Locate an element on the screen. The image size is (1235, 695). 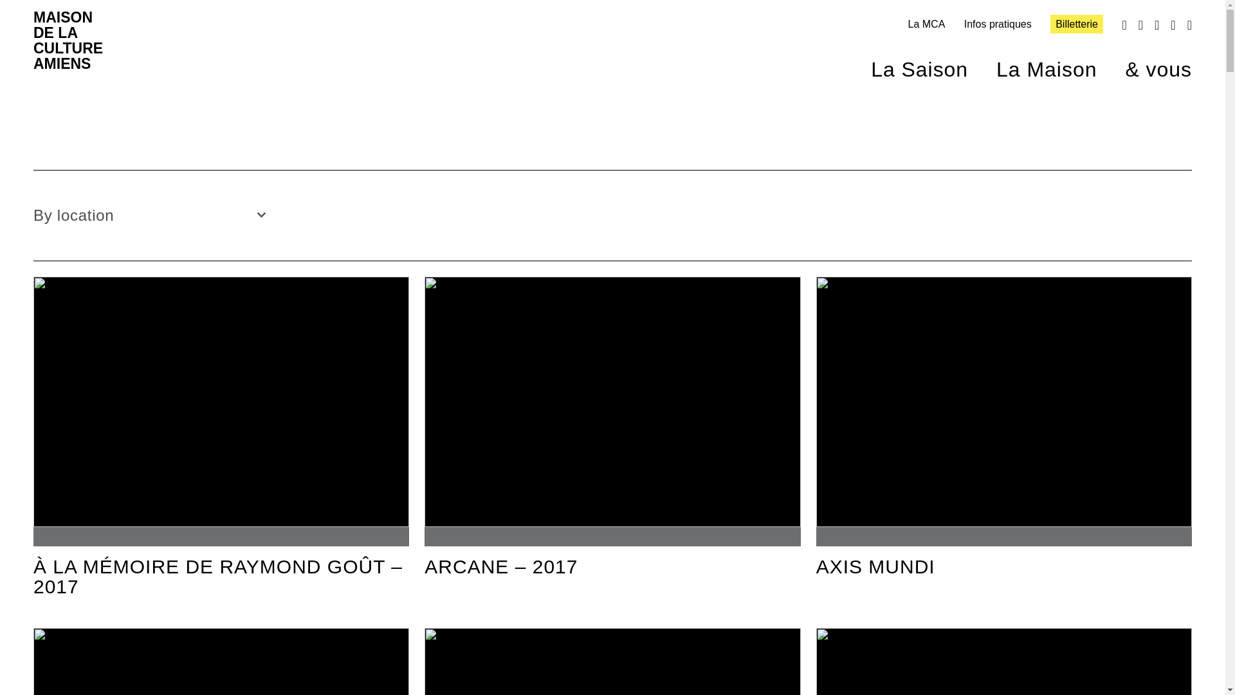
Infos pratiques is located at coordinates (998, 24).